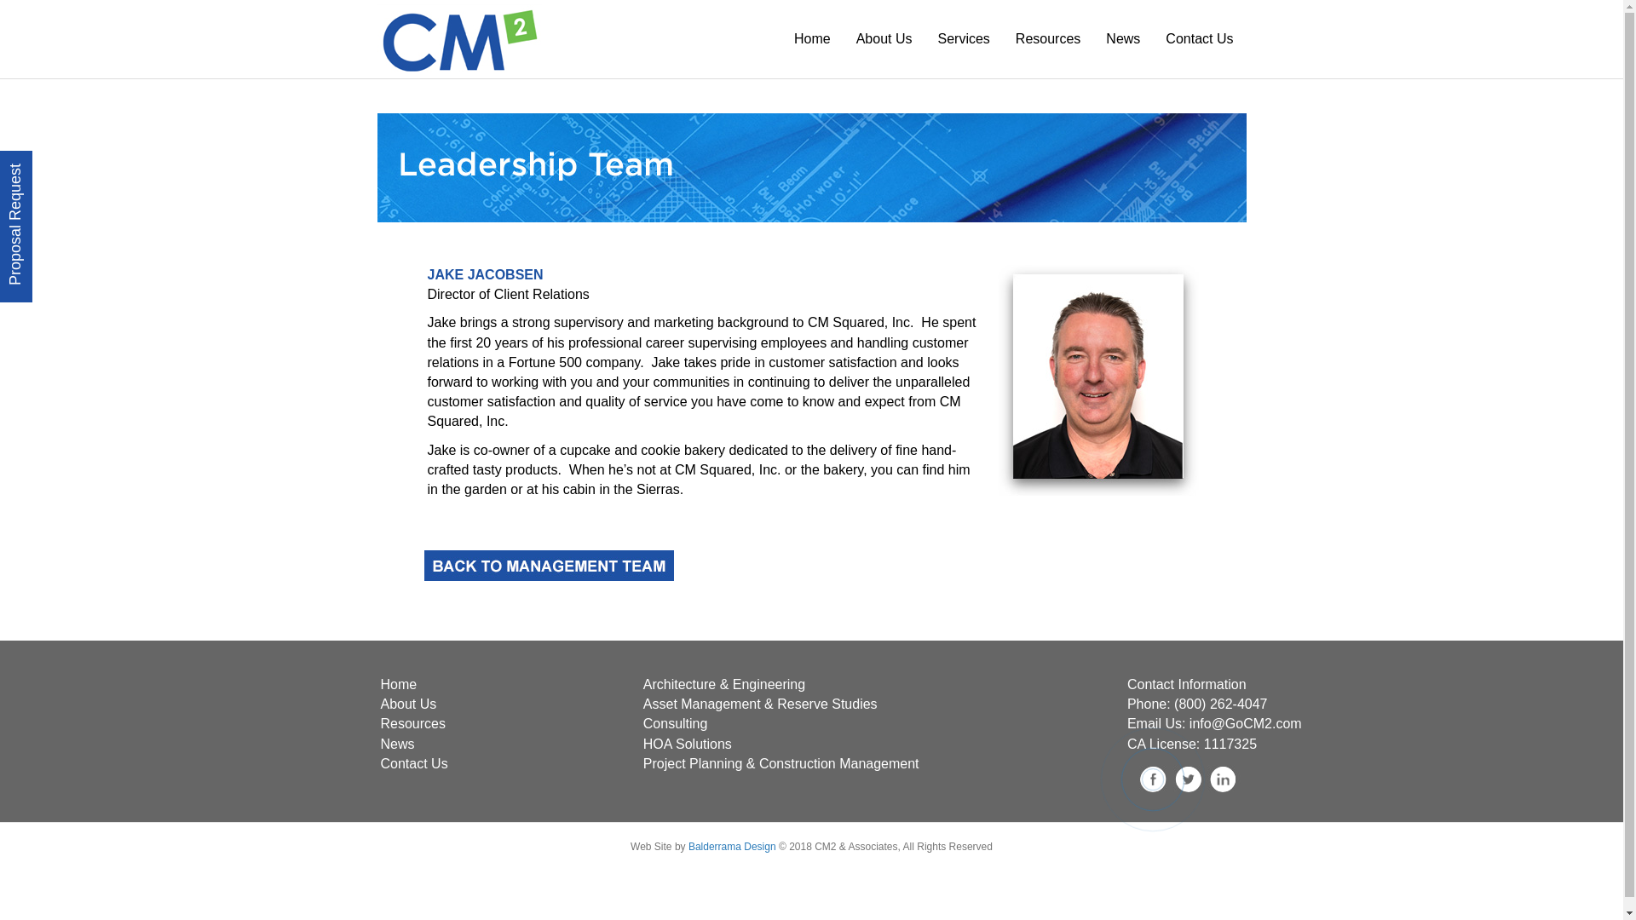  I want to click on Home, so click(398, 684).